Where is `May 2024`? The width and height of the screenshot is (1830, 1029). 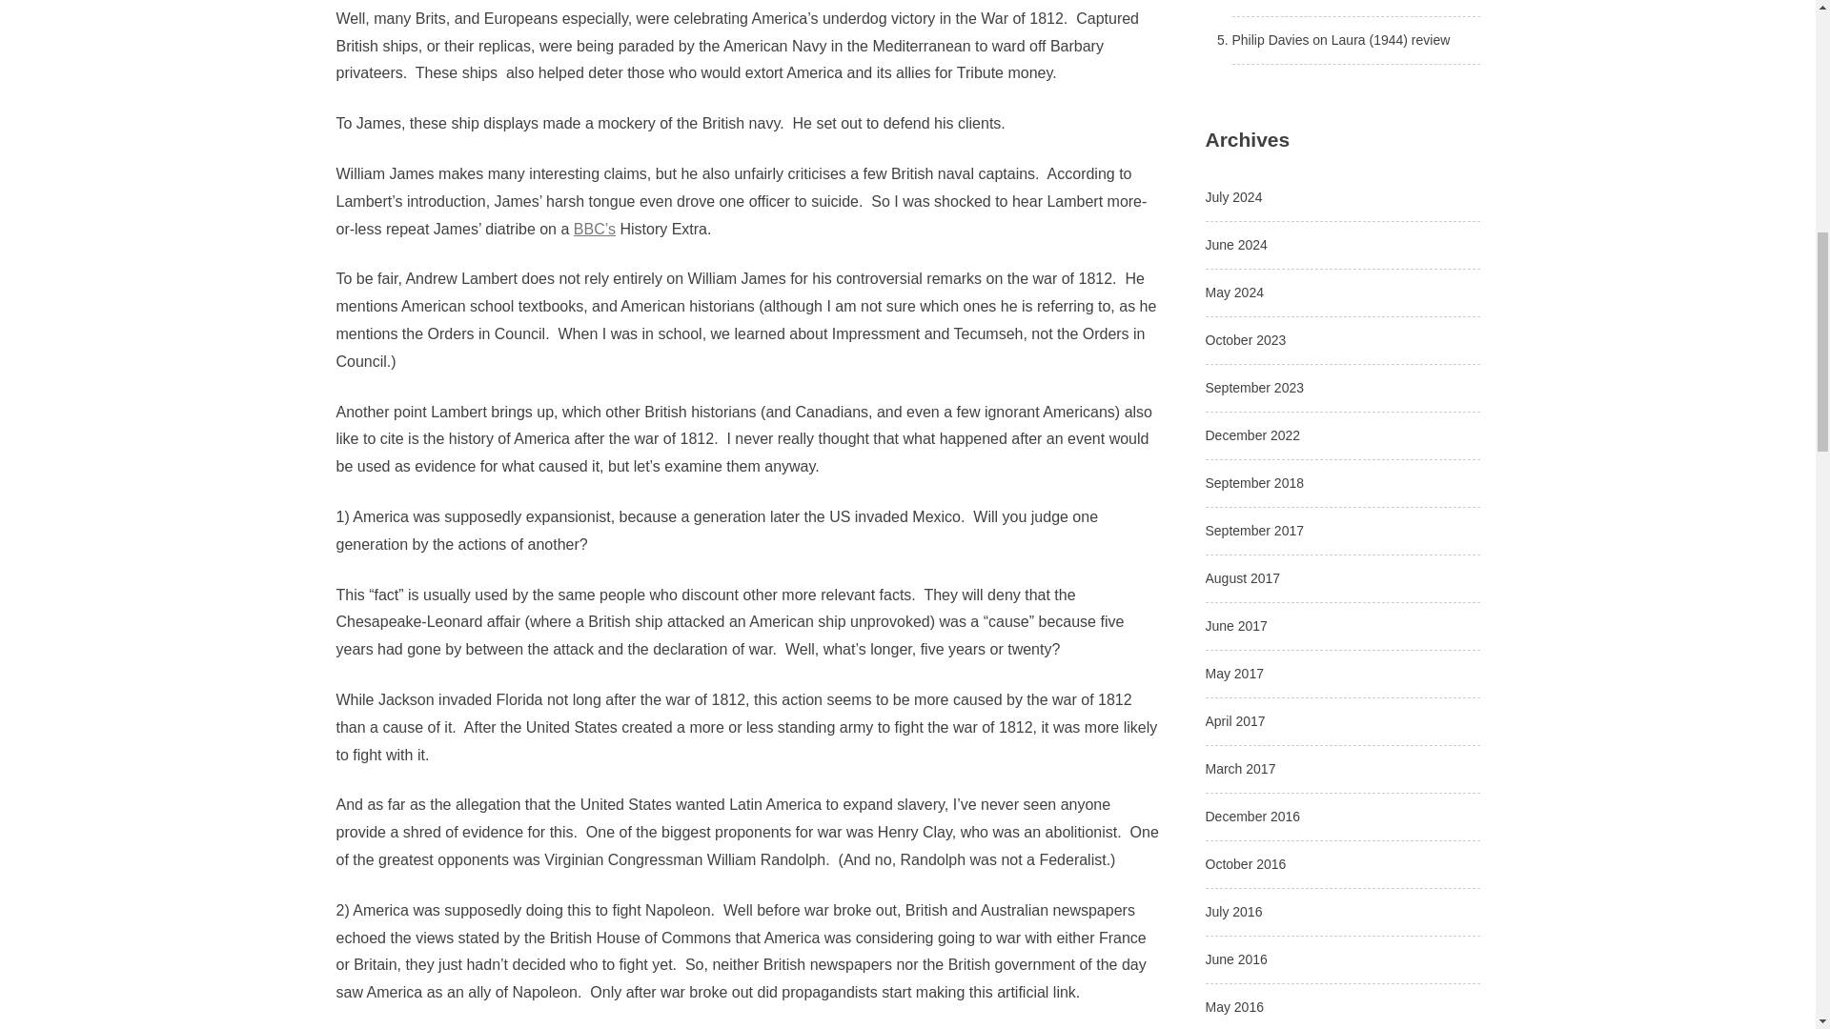
May 2024 is located at coordinates (1233, 293).